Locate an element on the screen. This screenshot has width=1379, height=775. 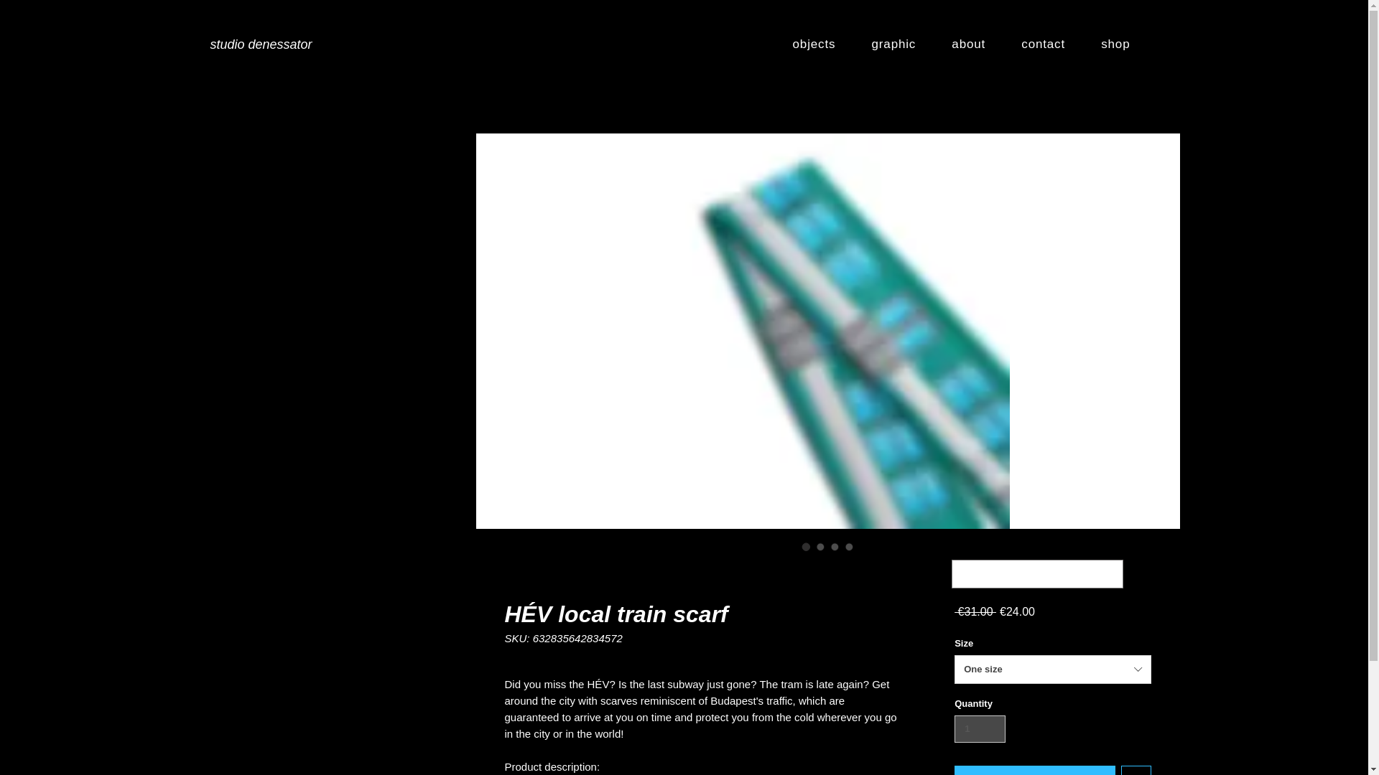
1 is located at coordinates (980, 728).